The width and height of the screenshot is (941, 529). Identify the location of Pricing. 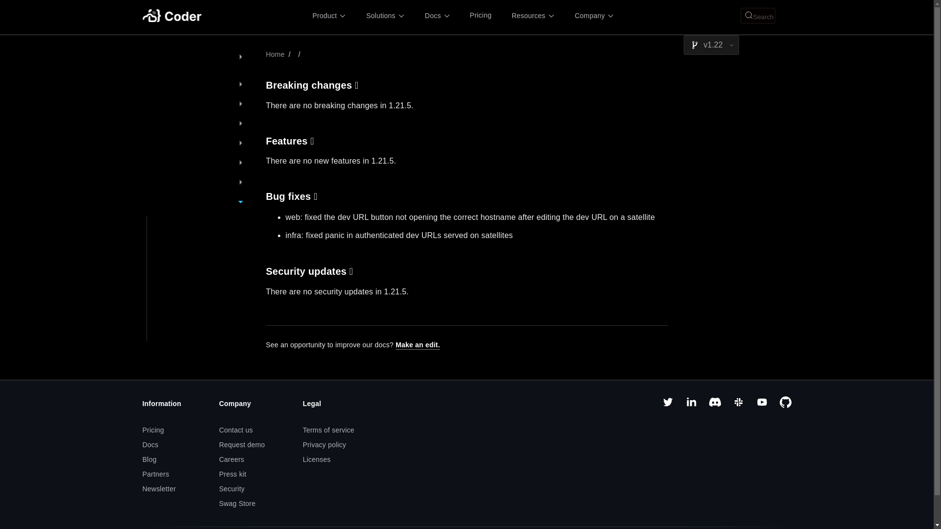
(480, 16).